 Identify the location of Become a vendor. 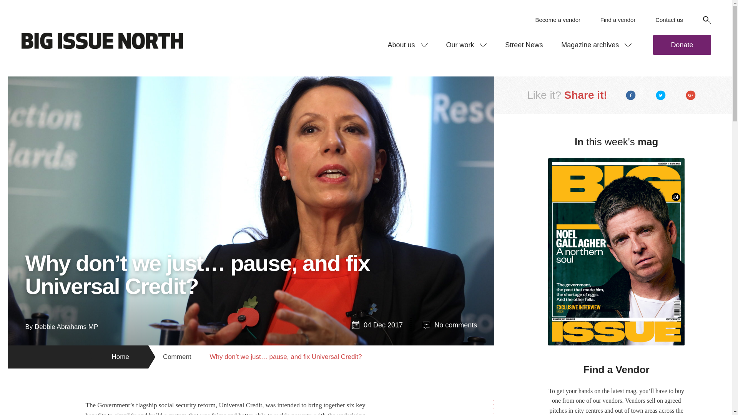
(557, 20).